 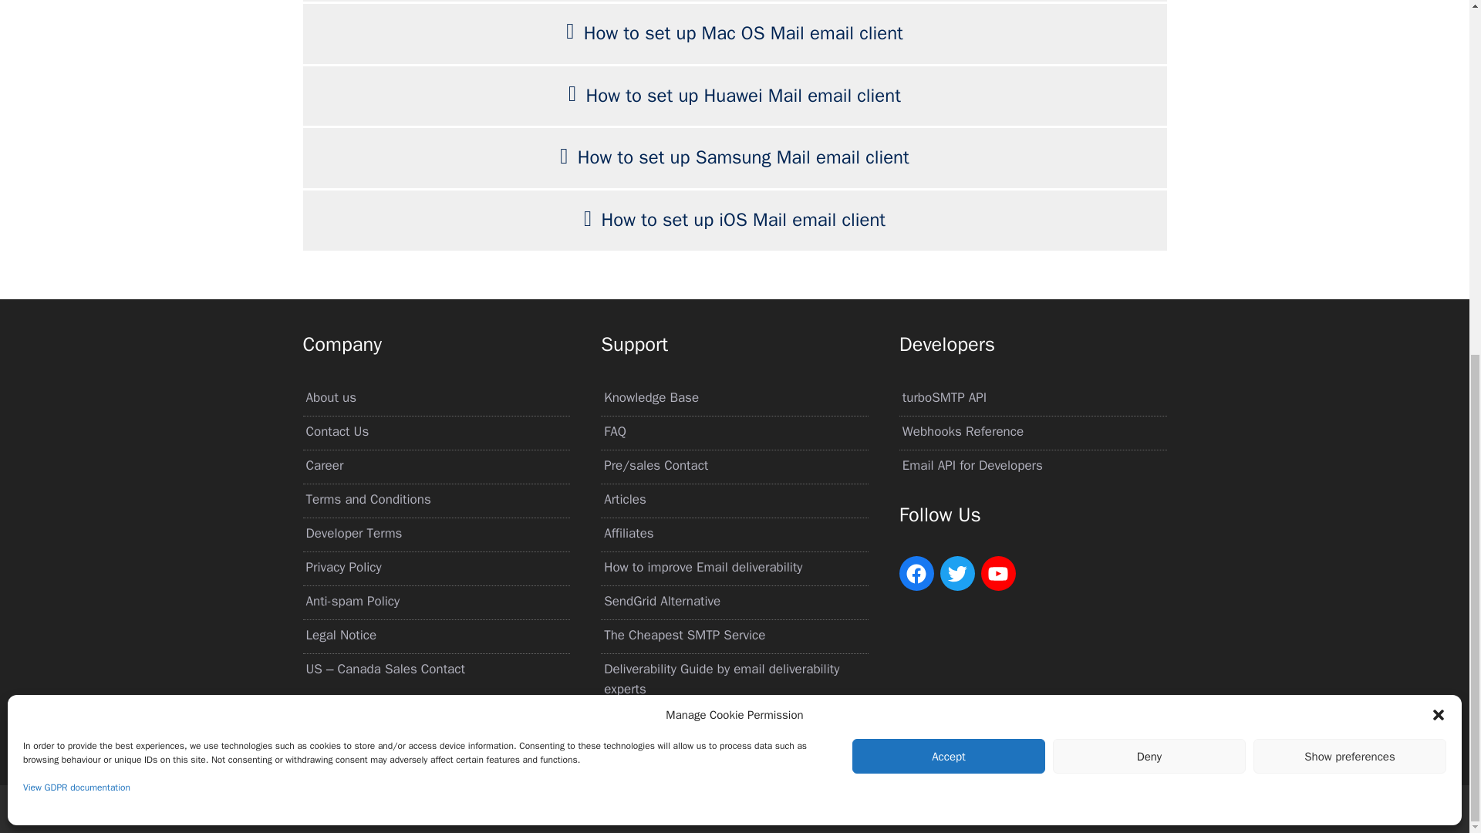 What do you see at coordinates (744, 220) in the screenshot?
I see `How to set up iOS Mail email client` at bounding box center [744, 220].